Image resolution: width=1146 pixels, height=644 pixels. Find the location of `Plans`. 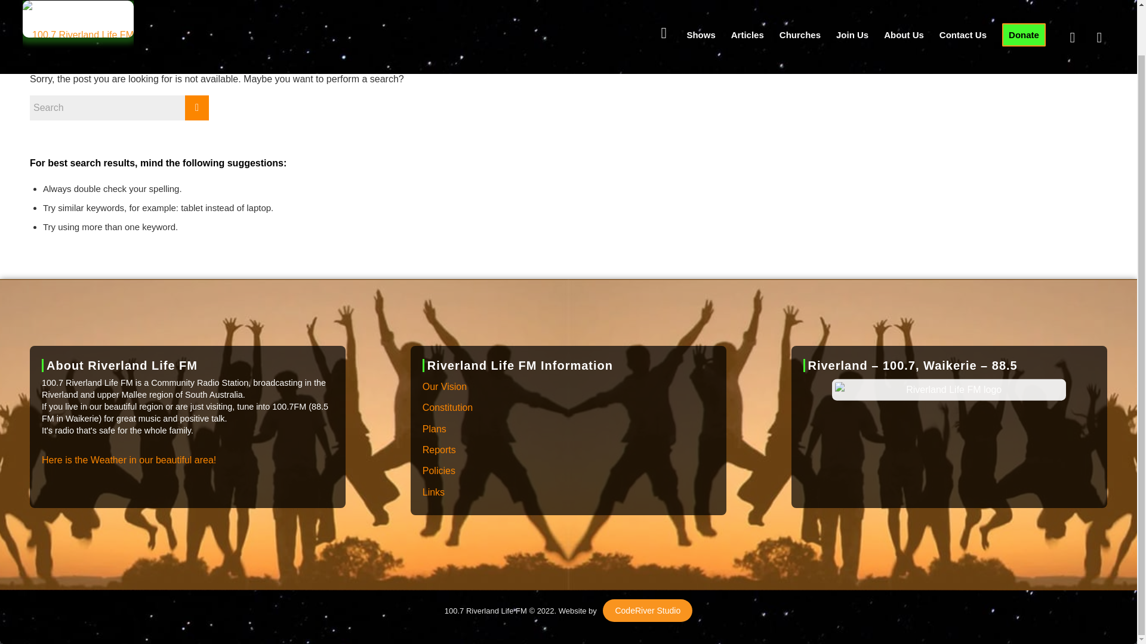

Plans is located at coordinates (568, 429).